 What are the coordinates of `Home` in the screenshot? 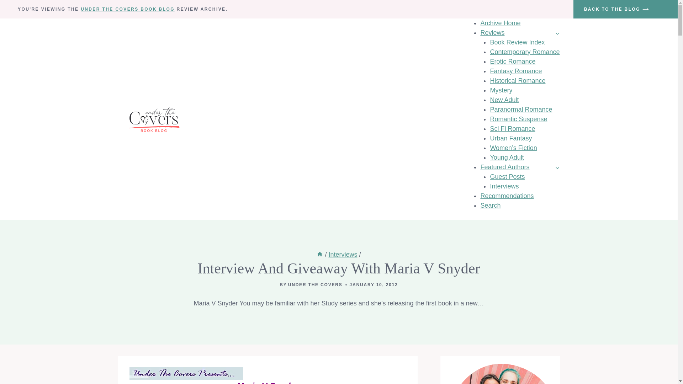 It's located at (320, 255).